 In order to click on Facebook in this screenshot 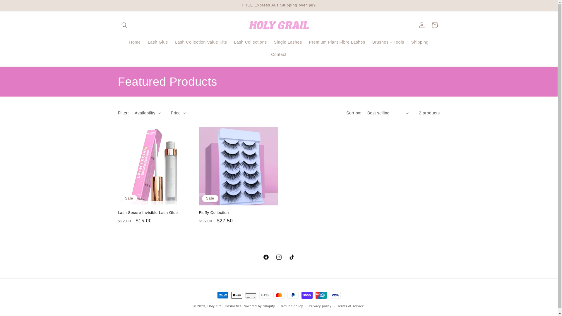, I will do `click(266, 257)`.